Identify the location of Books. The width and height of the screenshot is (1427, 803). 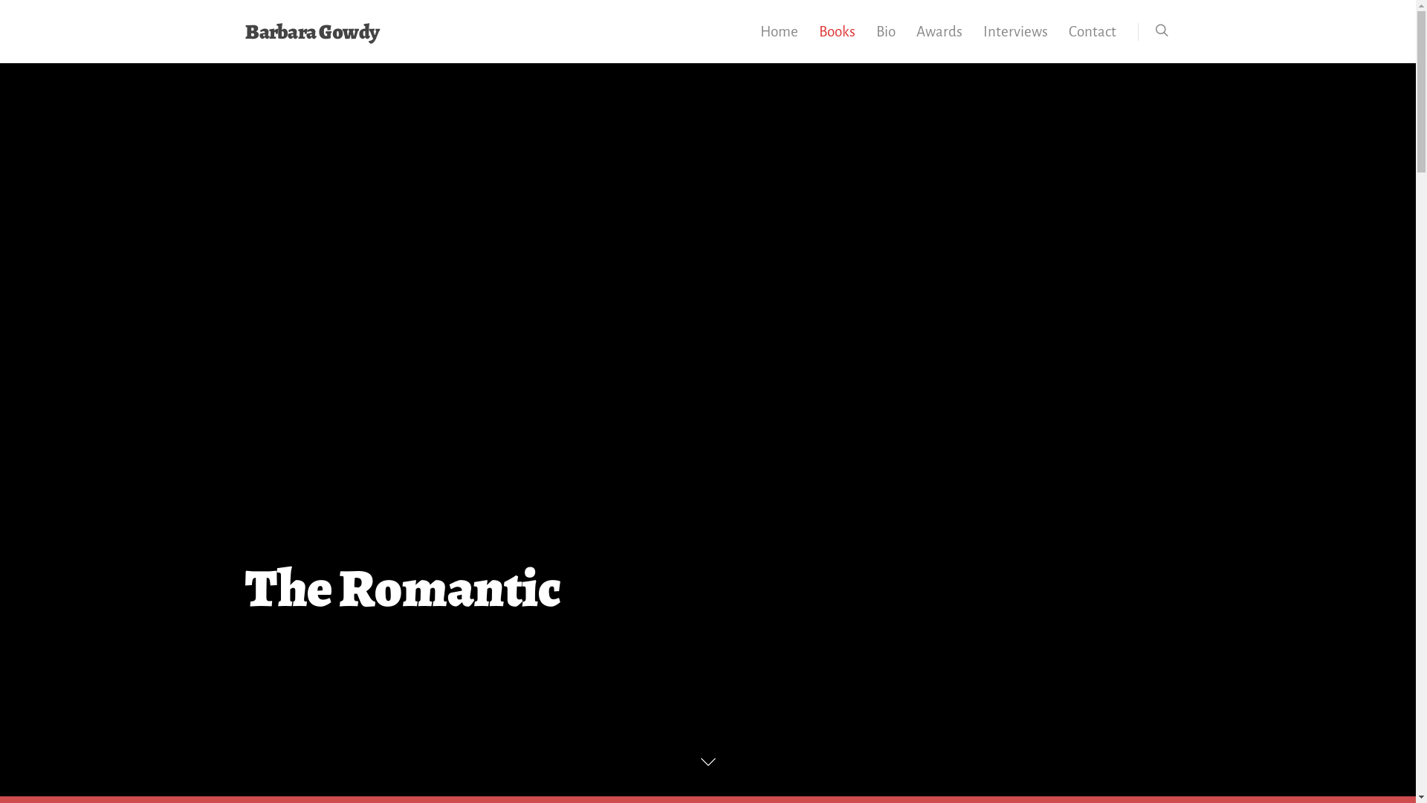
(837, 42).